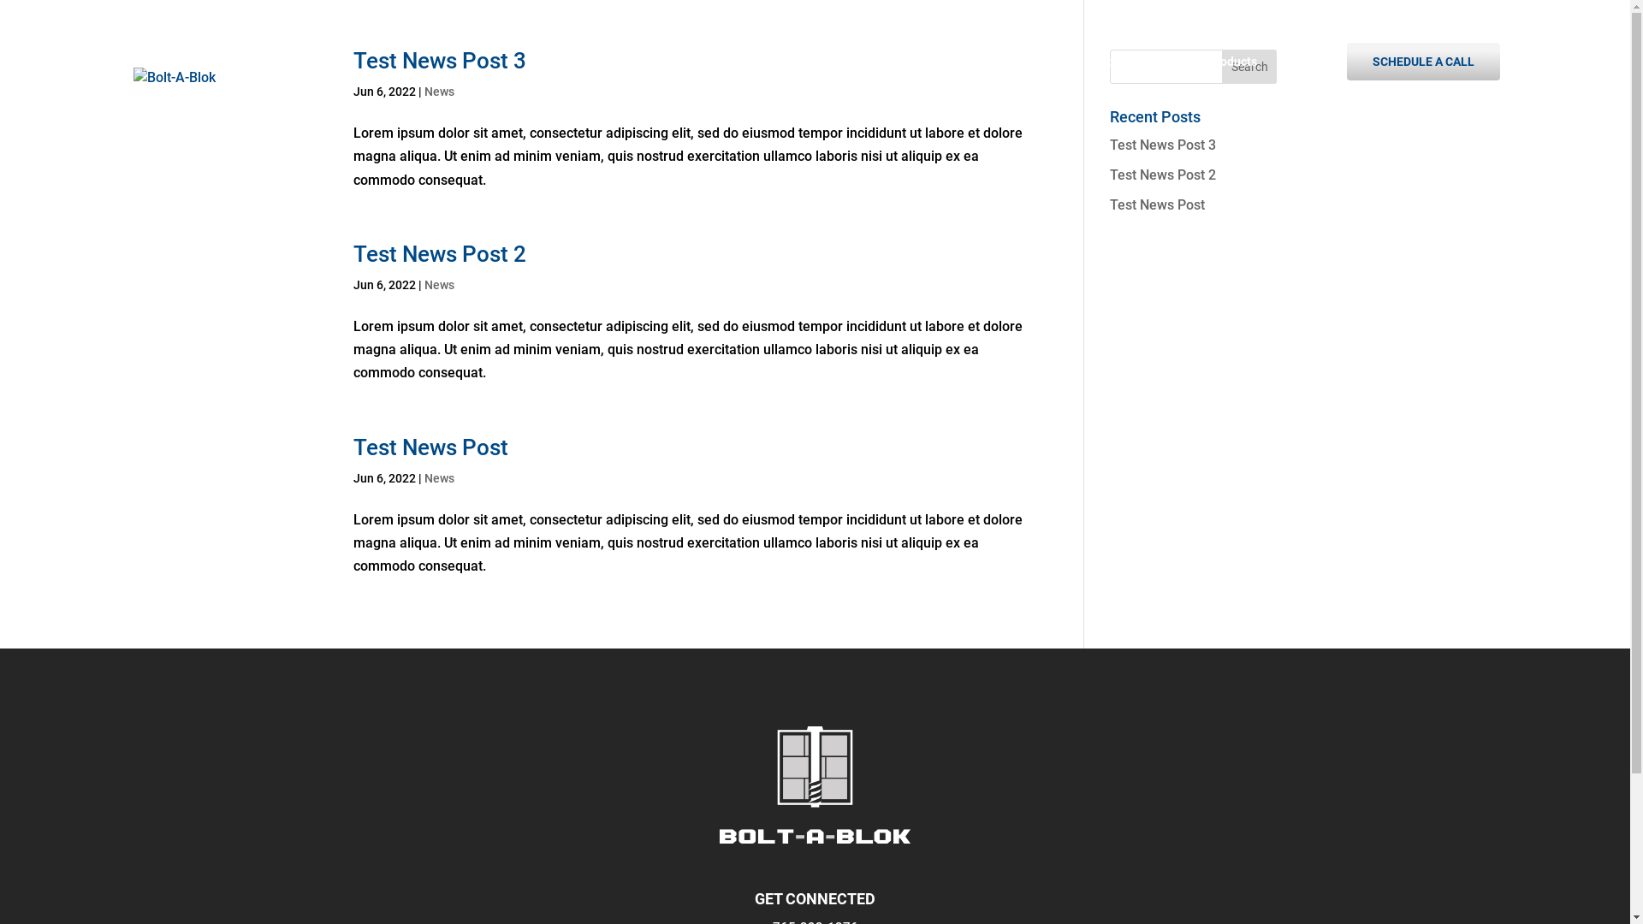 This screenshot has height=924, width=1643. I want to click on Test News Post, so click(430, 447).